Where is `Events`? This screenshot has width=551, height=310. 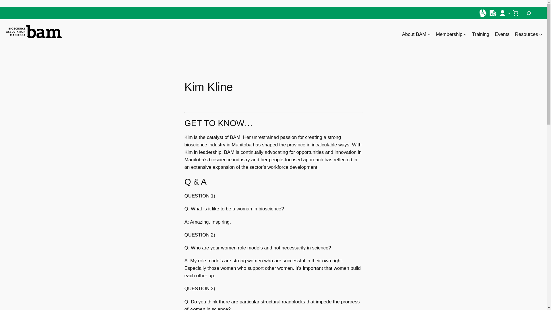
Events is located at coordinates (502, 34).